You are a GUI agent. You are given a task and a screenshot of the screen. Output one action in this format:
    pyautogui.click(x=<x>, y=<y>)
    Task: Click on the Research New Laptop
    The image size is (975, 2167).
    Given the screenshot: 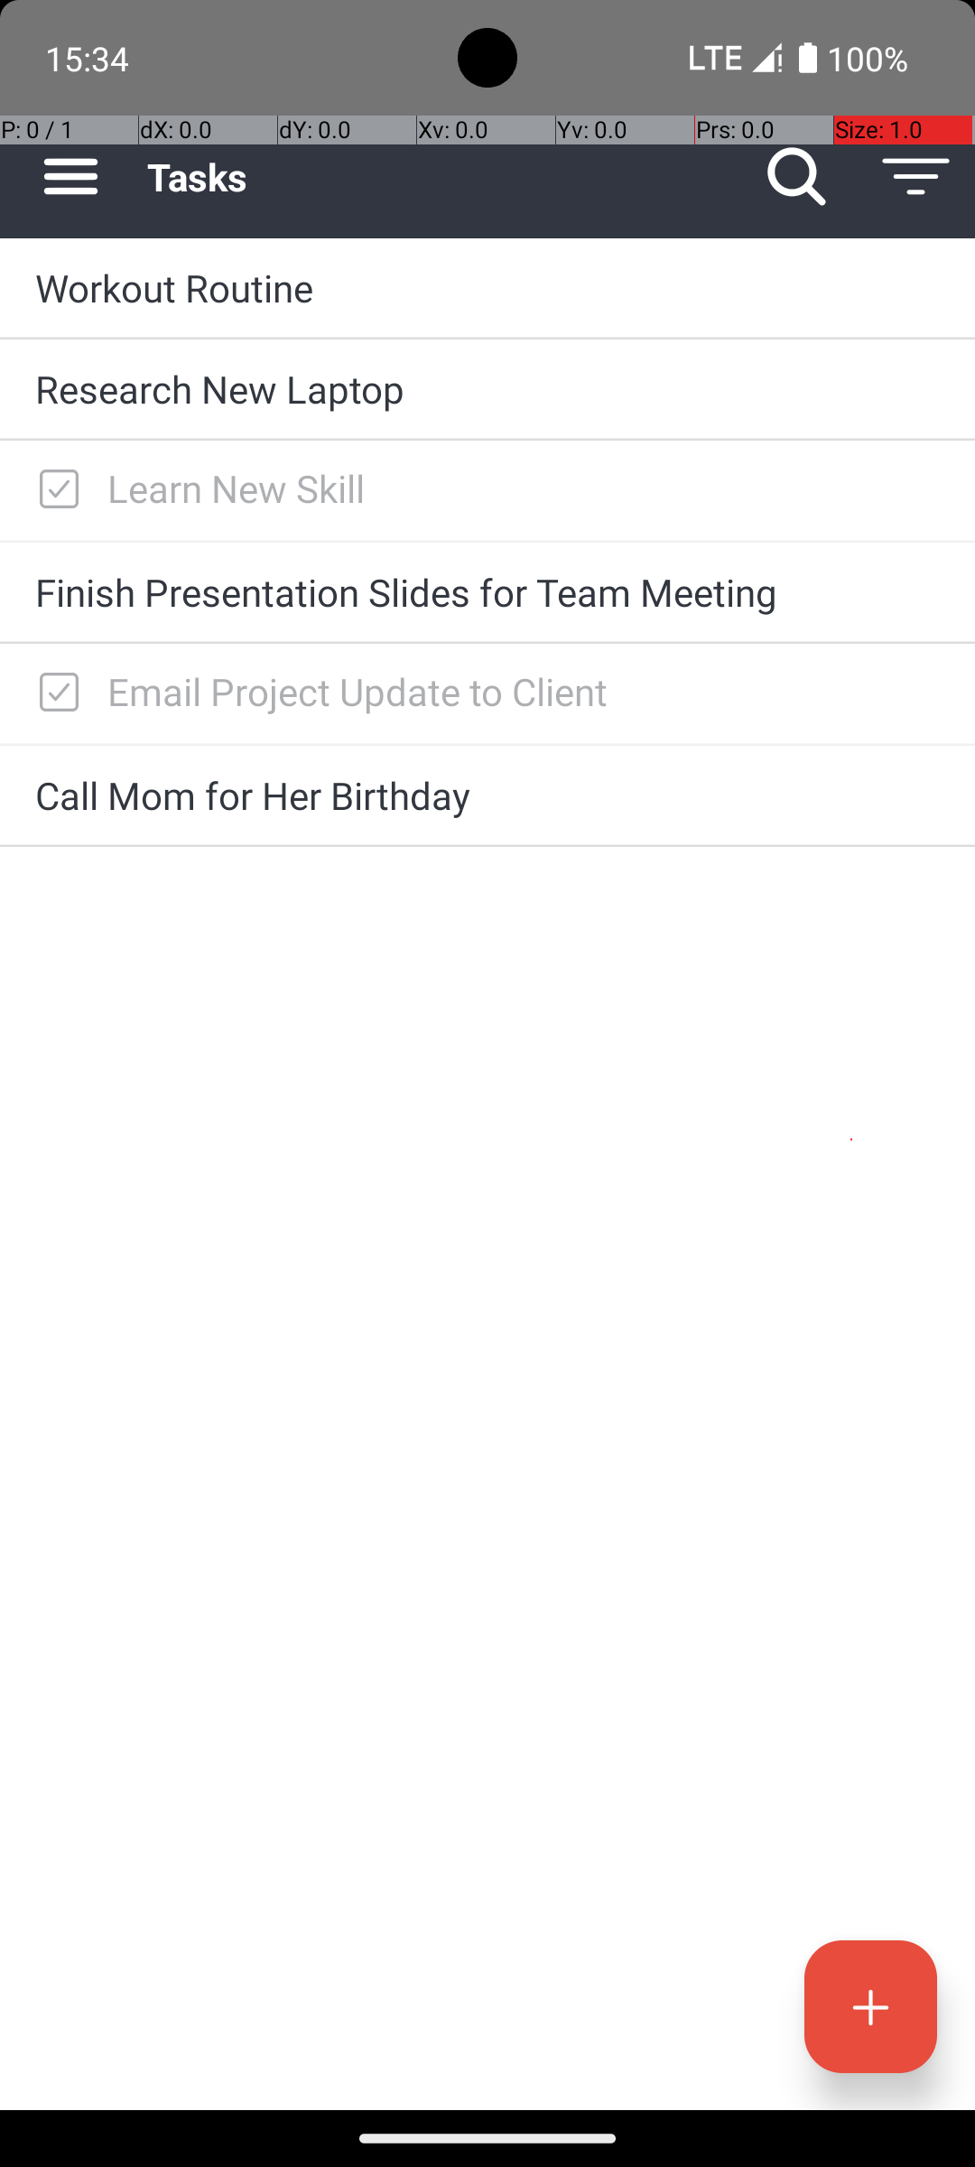 What is the action you would take?
    pyautogui.click(x=487, y=388)
    